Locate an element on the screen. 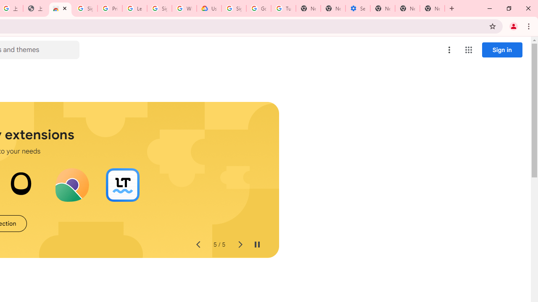 The width and height of the screenshot is (538, 302). New Tab is located at coordinates (452, 8).